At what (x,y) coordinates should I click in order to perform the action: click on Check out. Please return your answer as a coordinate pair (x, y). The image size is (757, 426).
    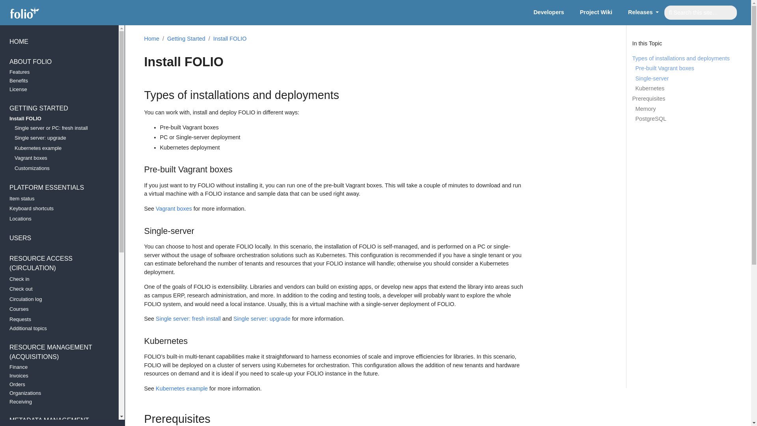
    Looking at the image, I should click on (597, 12).